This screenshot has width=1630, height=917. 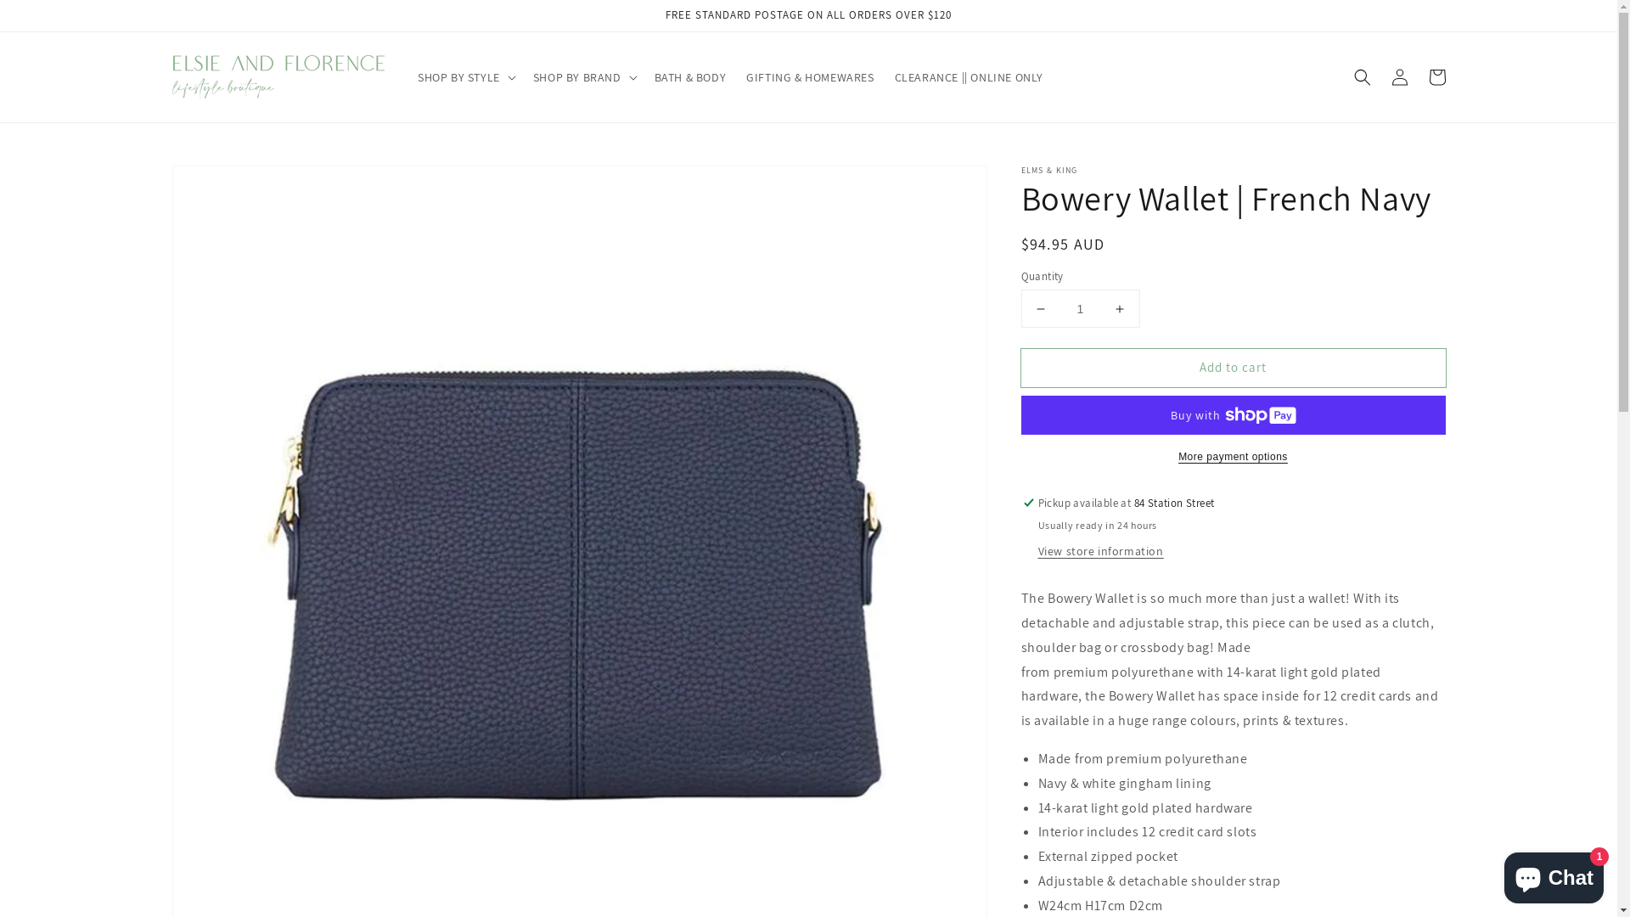 I want to click on Skip to product information, so click(x=222, y=183).